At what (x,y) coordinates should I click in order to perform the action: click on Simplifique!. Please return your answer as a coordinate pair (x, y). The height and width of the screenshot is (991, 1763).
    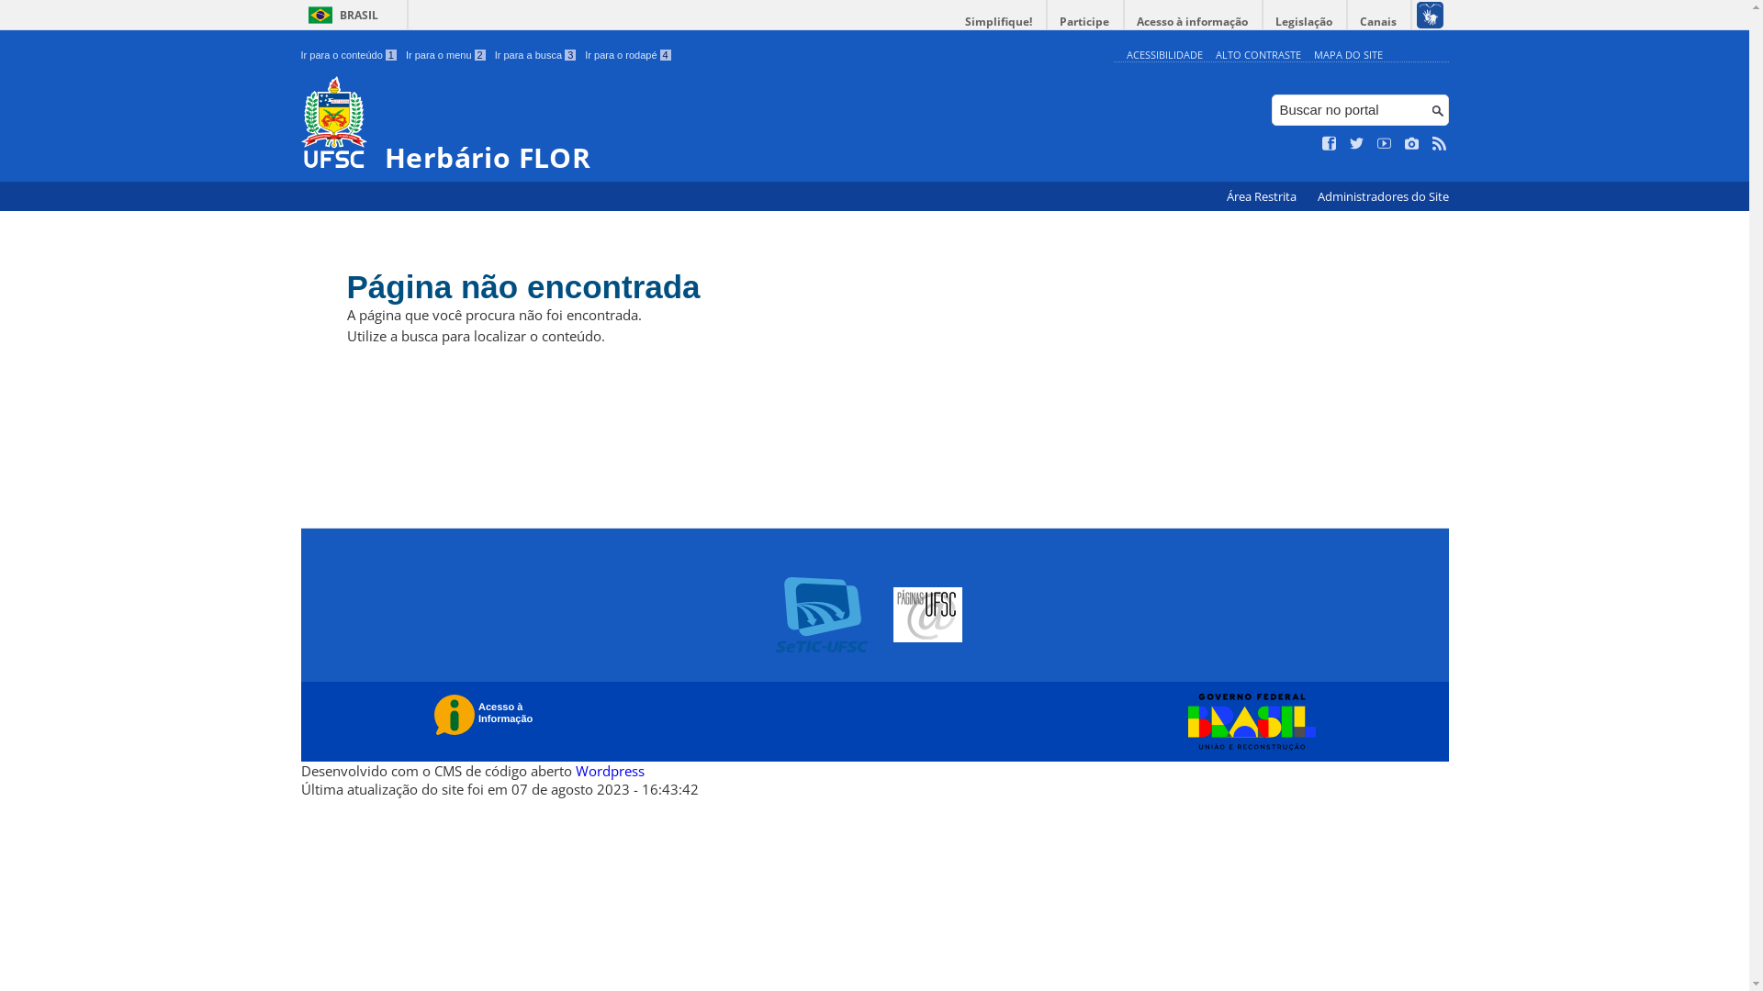
    Looking at the image, I should click on (999, 22).